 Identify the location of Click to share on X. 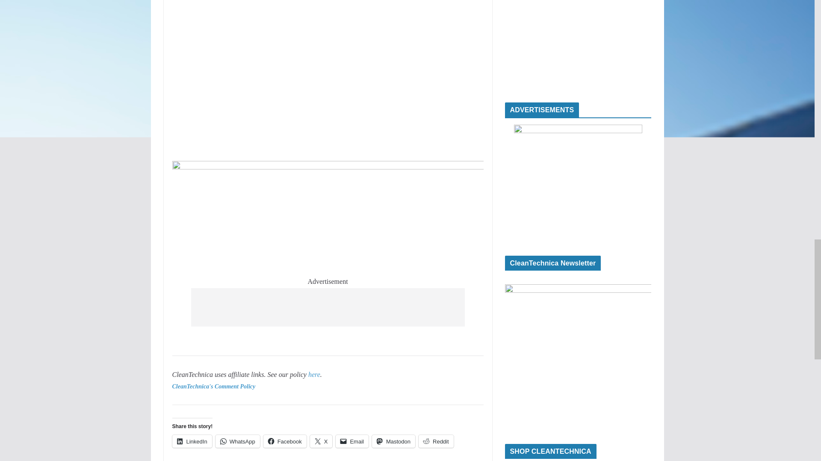
(321, 441).